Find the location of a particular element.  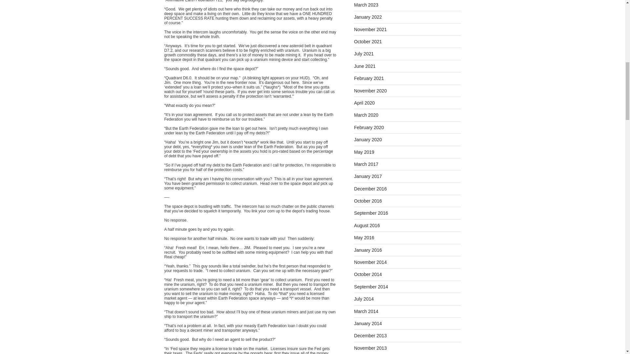

February 2020 is located at coordinates (369, 128).